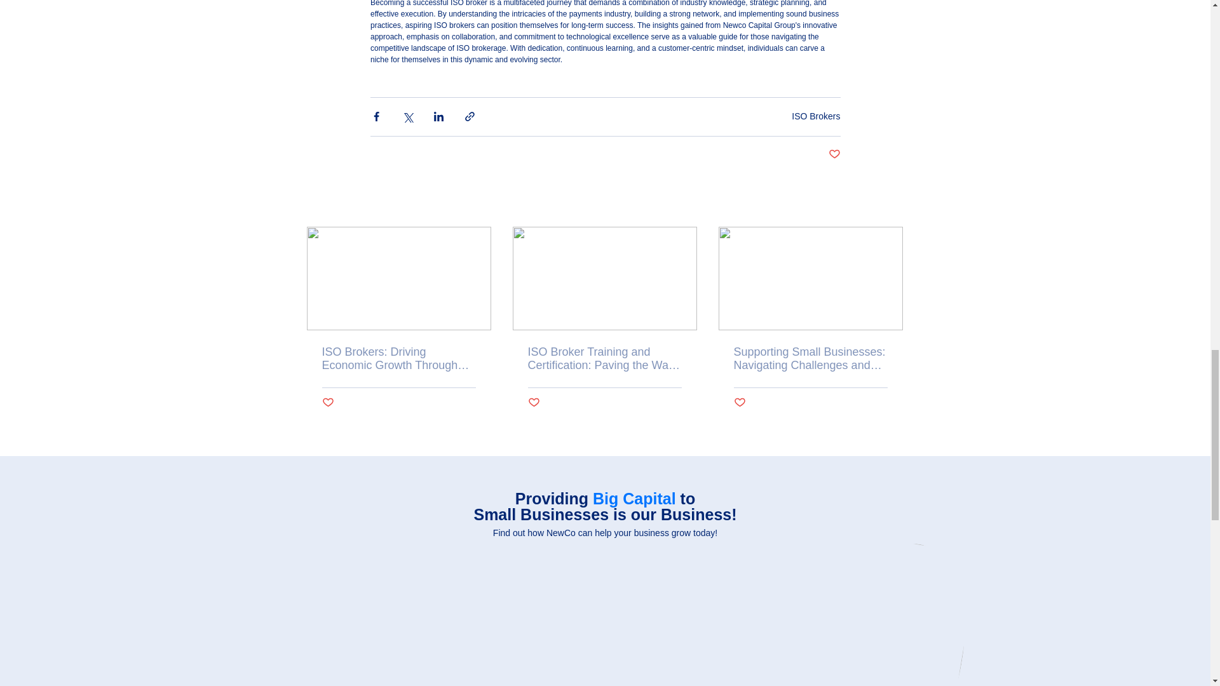 Image resolution: width=1220 pixels, height=686 pixels. I want to click on Post not marked as liked, so click(532, 403).